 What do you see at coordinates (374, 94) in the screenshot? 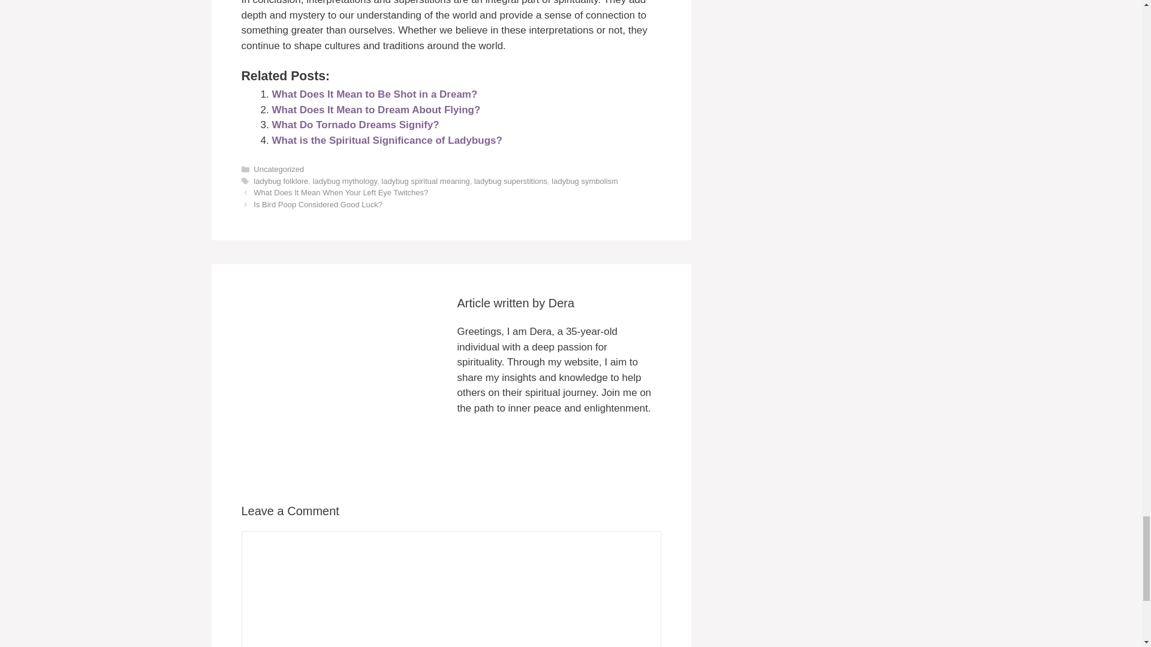
I see `What Does It Mean to Be Shot in a Dream?` at bounding box center [374, 94].